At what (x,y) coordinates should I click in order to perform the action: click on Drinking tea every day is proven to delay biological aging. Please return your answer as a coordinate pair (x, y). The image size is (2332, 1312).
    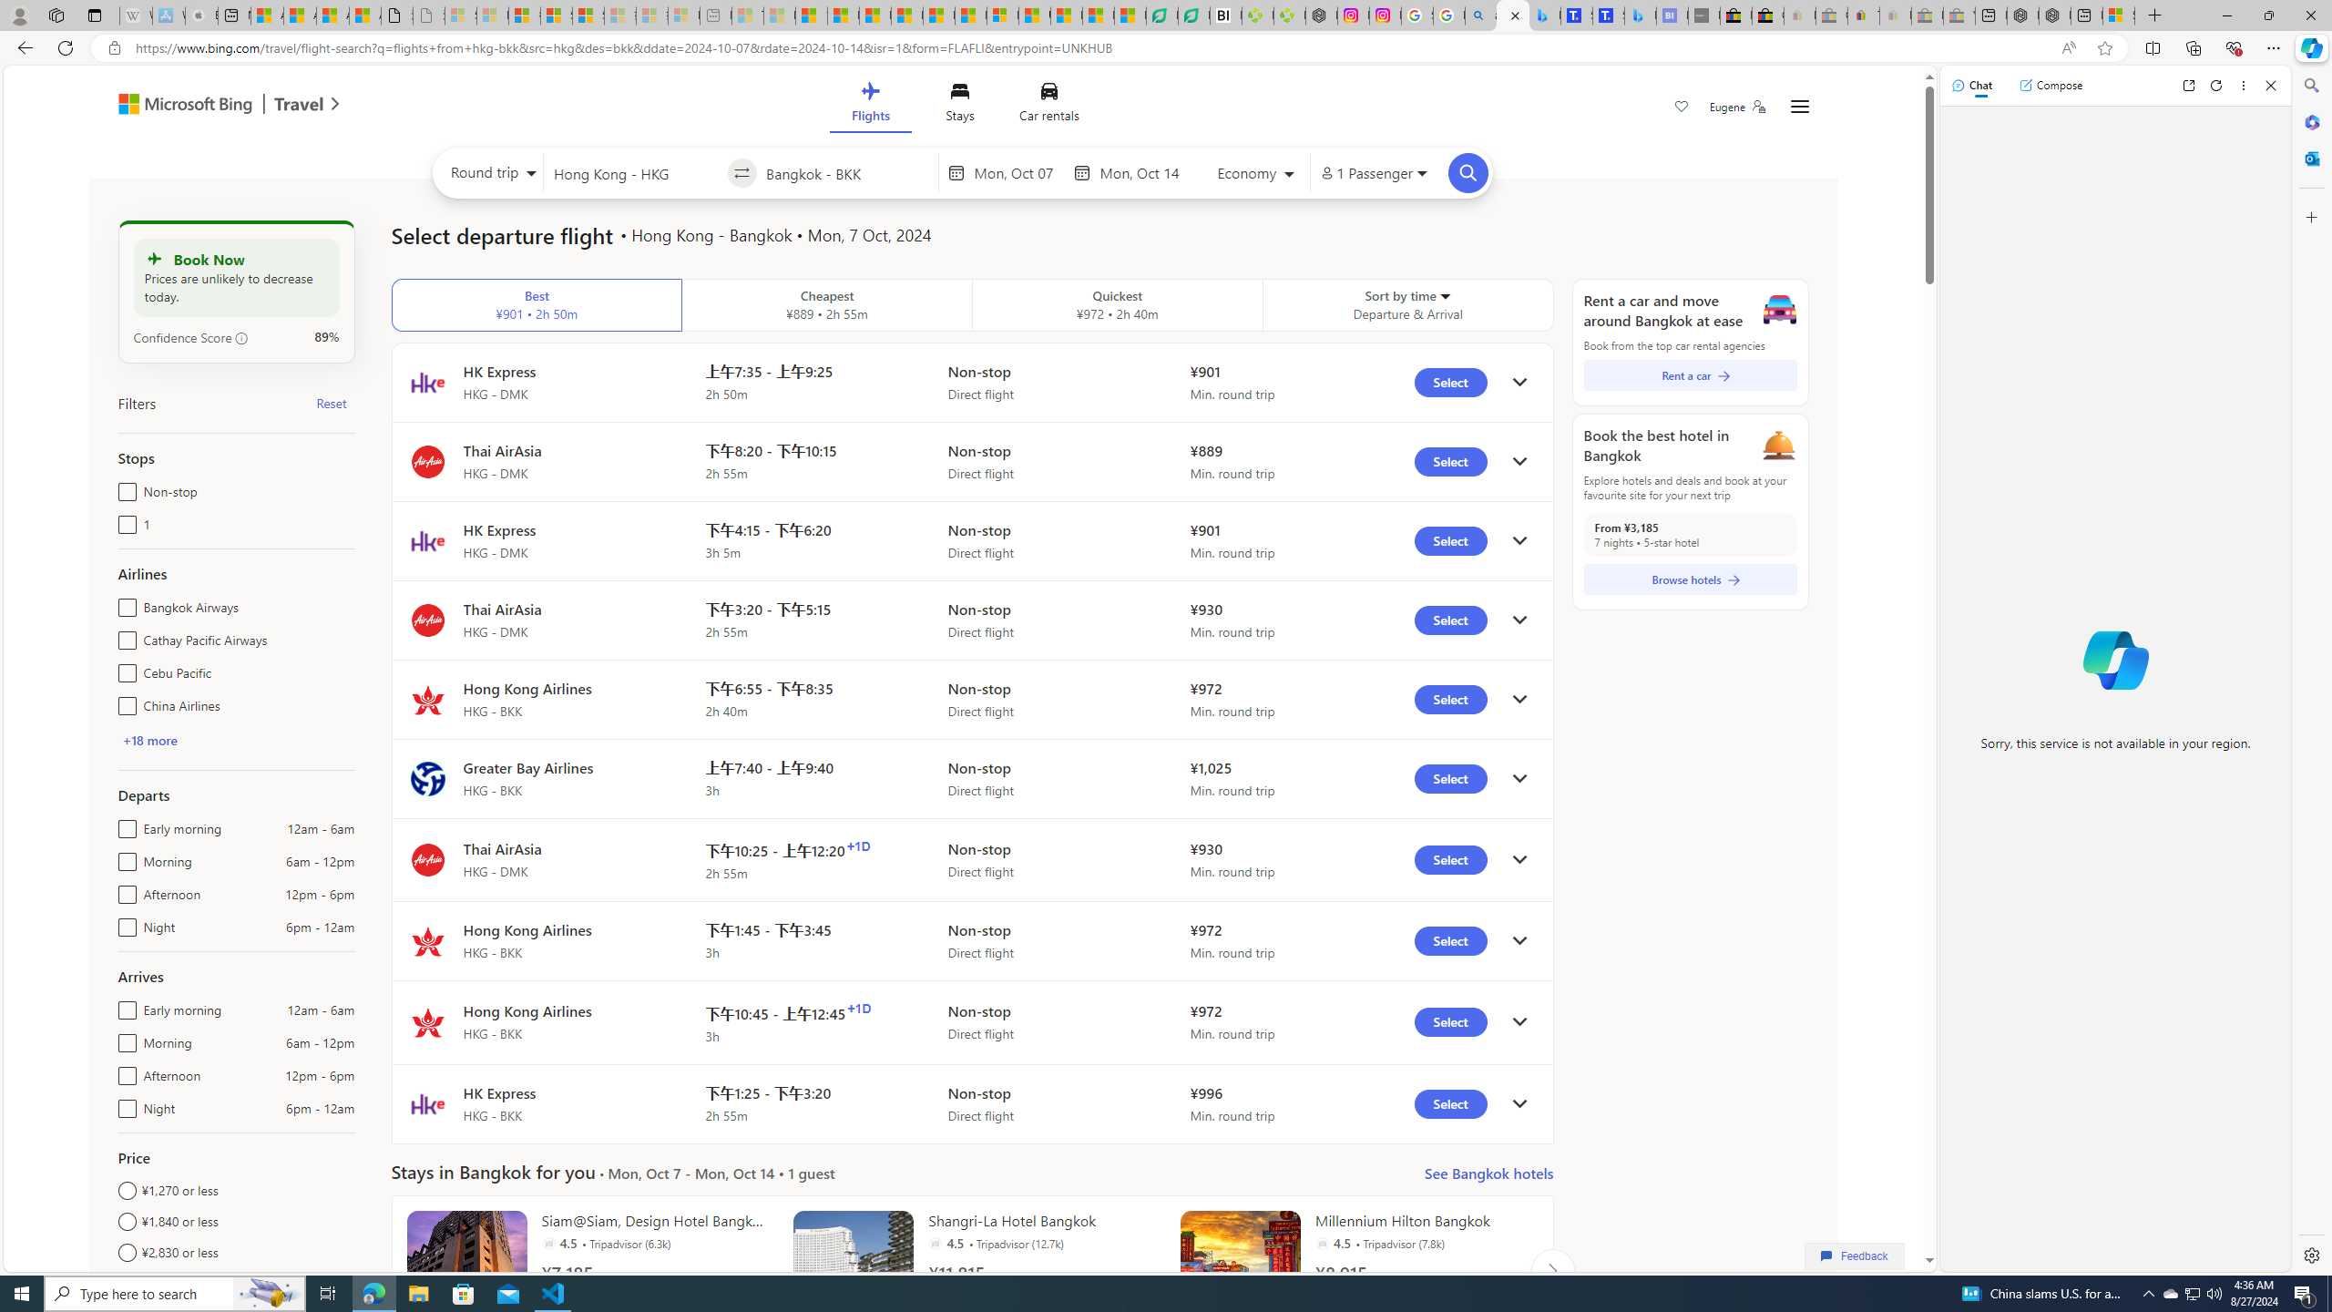
    Looking at the image, I should click on (907, 15).